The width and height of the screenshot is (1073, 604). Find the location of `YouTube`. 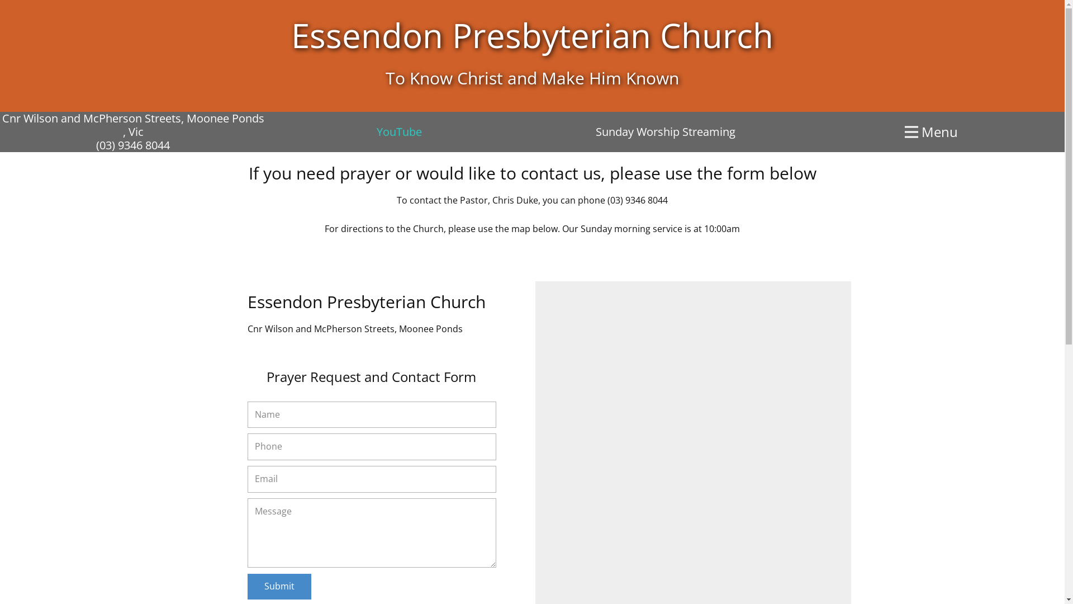

YouTube is located at coordinates (399, 132).